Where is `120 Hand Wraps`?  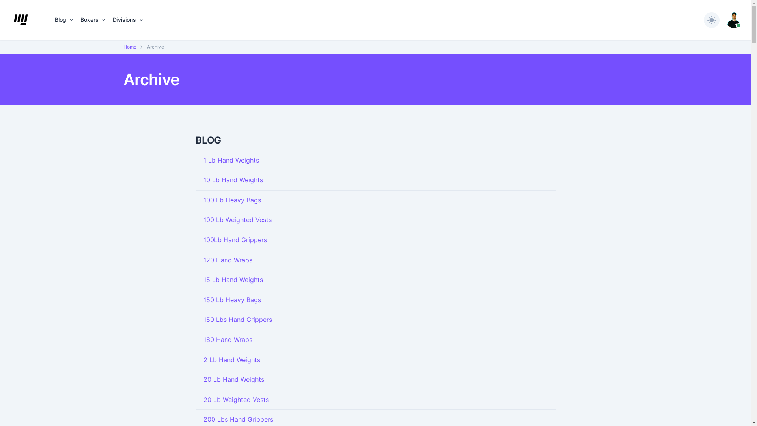
120 Hand Wraps is located at coordinates (228, 260).